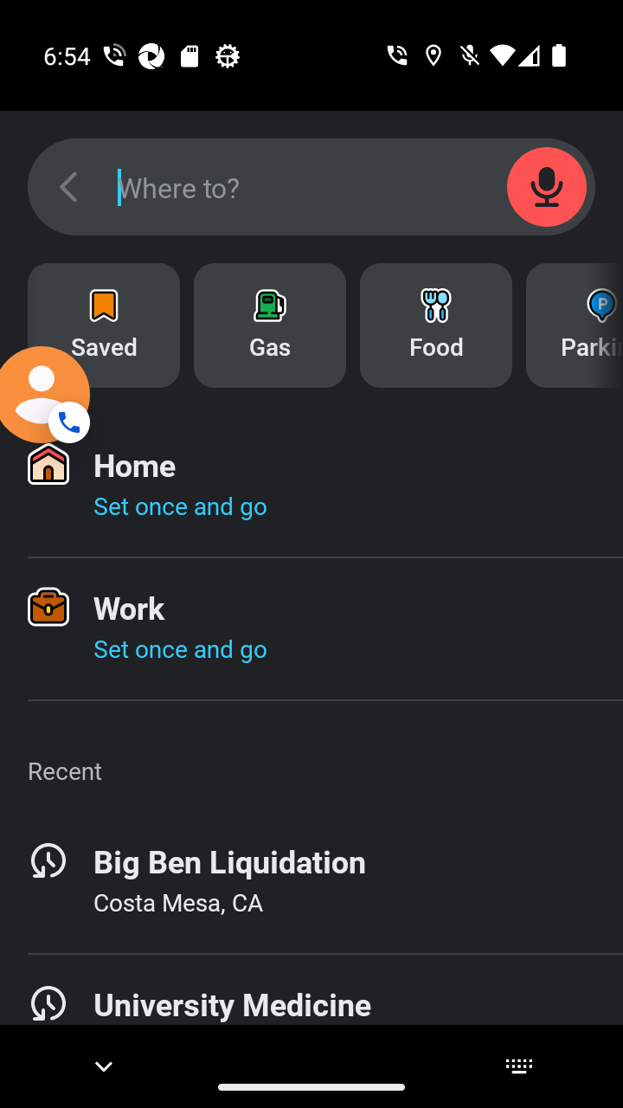 The width and height of the screenshot is (623, 1108). Describe the element at coordinates (311, 187) in the screenshot. I see `SEARCH_SCREEN_SEARCH_FIELD Where to?` at that location.